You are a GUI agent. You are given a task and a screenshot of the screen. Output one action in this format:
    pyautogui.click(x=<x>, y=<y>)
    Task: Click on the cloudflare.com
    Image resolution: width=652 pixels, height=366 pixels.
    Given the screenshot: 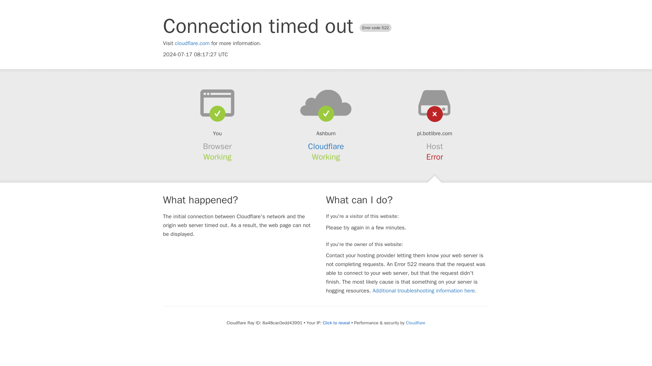 What is the action you would take?
    pyautogui.click(x=192, y=43)
    